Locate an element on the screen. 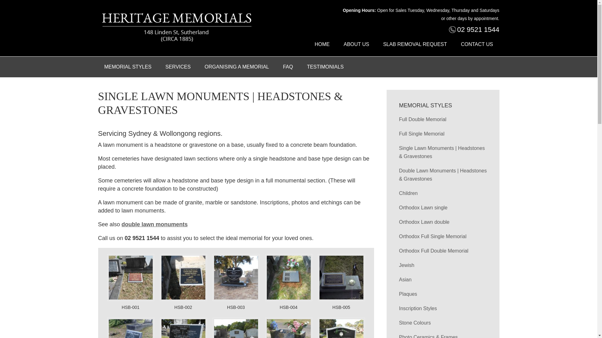 This screenshot has height=338, width=602. MEMORIAL STYLES is located at coordinates (128, 67).